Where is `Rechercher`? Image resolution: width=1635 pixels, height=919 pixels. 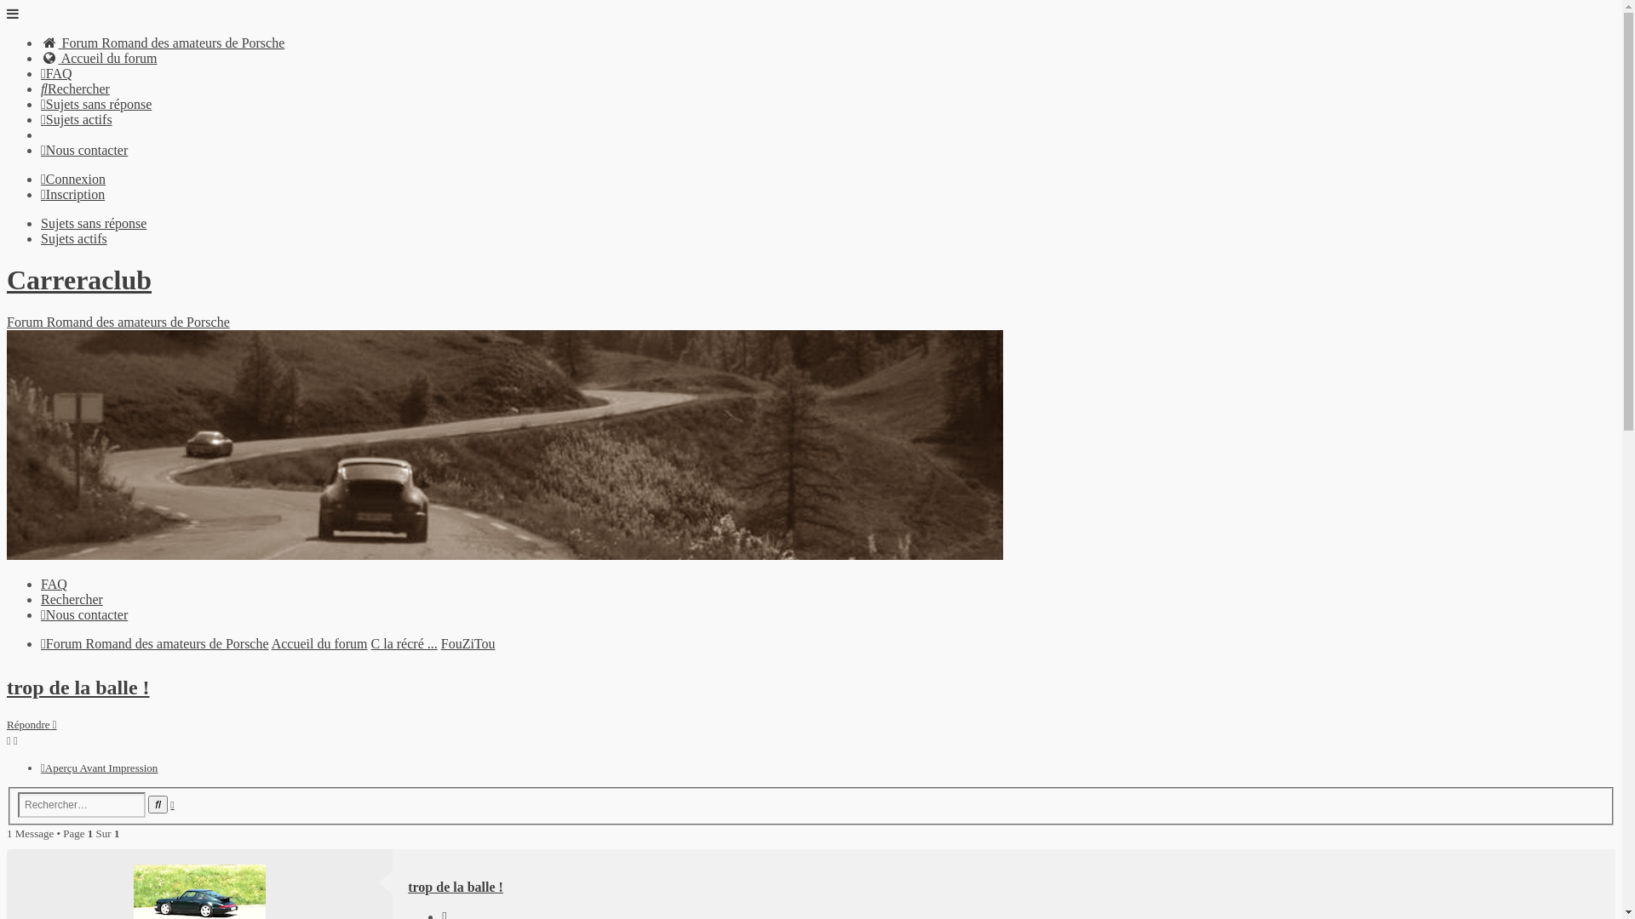 Rechercher is located at coordinates (72, 599).